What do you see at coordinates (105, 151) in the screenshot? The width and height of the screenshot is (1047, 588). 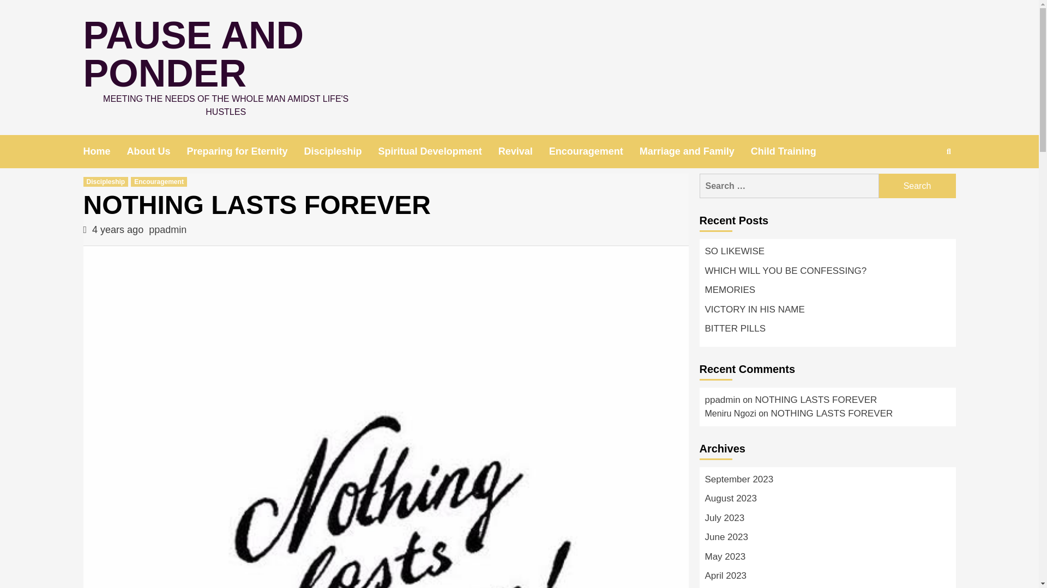 I see `Home` at bounding box center [105, 151].